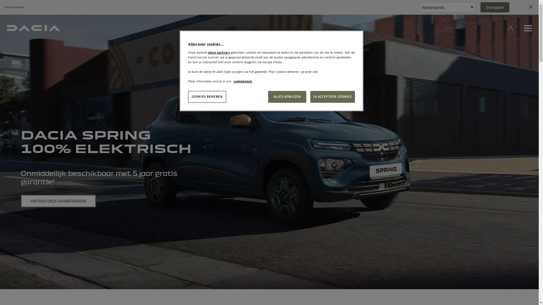 This screenshot has width=543, height=305. What do you see at coordinates (333, 97) in the screenshot?
I see `IK ACCEPTEER COOKIES` at bounding box center [333, 97].